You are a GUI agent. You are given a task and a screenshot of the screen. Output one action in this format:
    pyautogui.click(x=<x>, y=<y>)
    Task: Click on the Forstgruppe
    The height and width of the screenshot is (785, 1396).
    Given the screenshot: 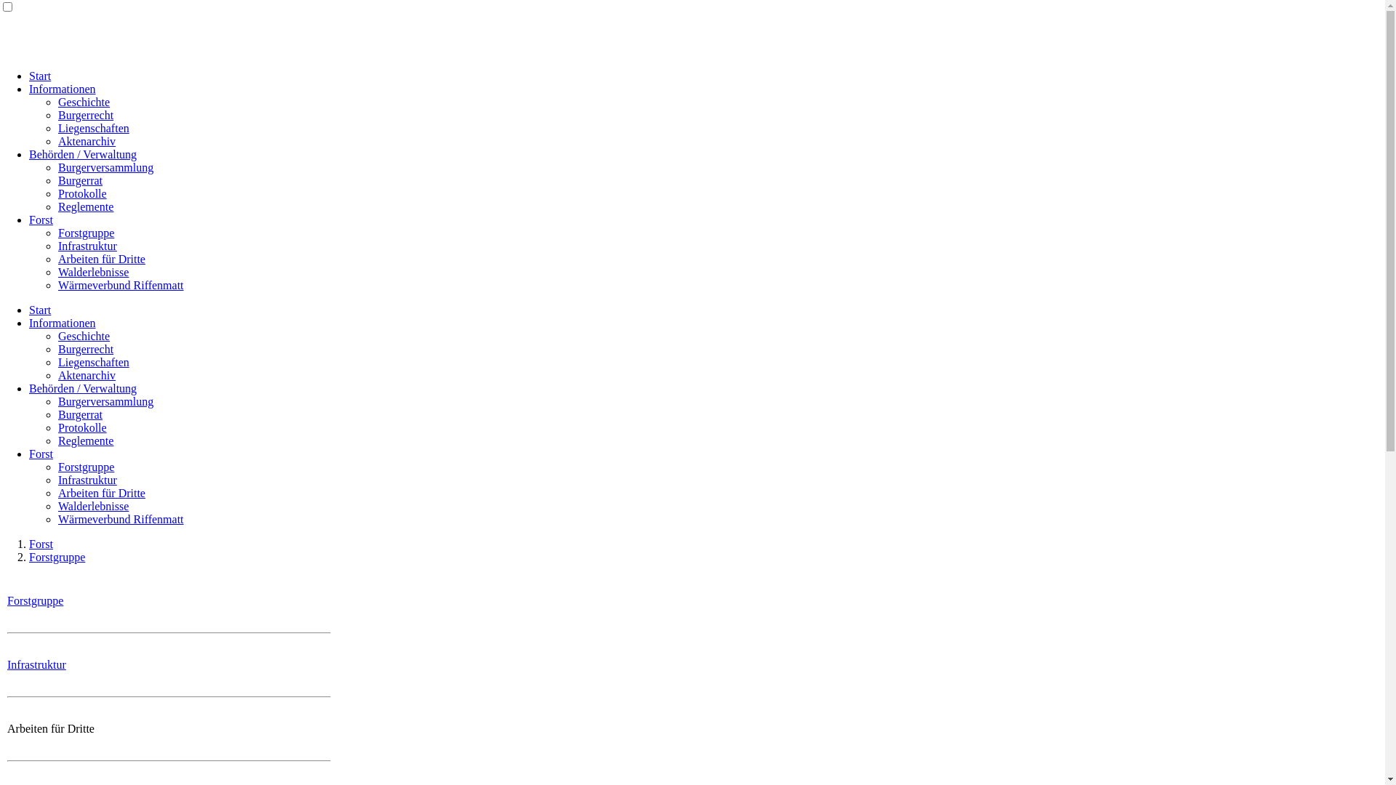 What is the action you would take?
    pyautogui.click(x=57, y=557)
    